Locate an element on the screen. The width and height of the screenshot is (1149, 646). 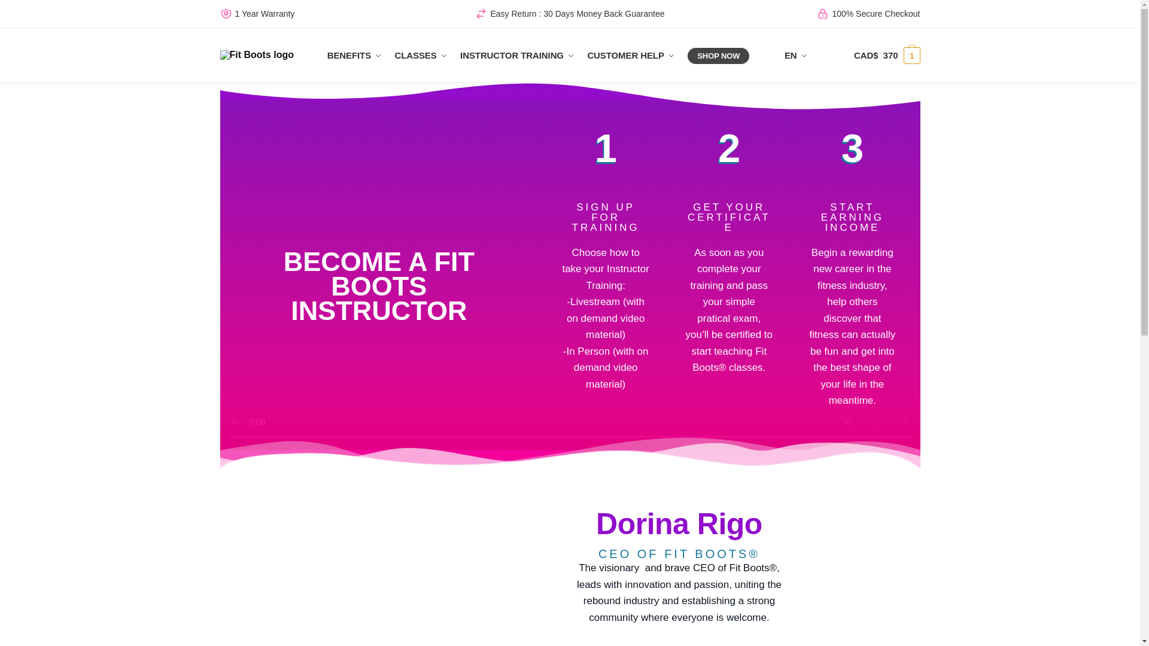
1 Year Warranty is located at coordinates (264, 14).